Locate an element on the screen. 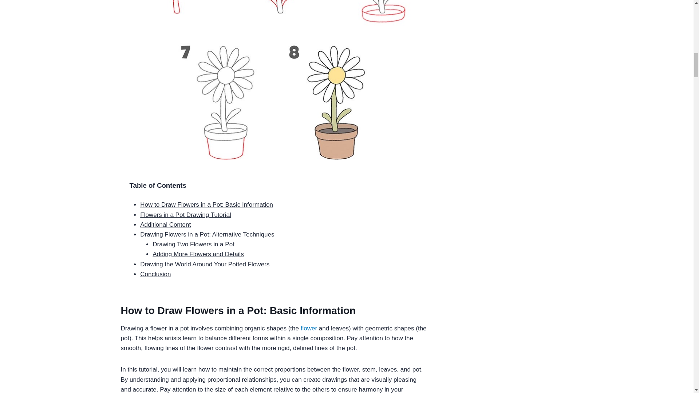 The height and width of the screenshot is (393, 699). Drawing Two Flowers in a Pot is located at coordinates (193, 245).